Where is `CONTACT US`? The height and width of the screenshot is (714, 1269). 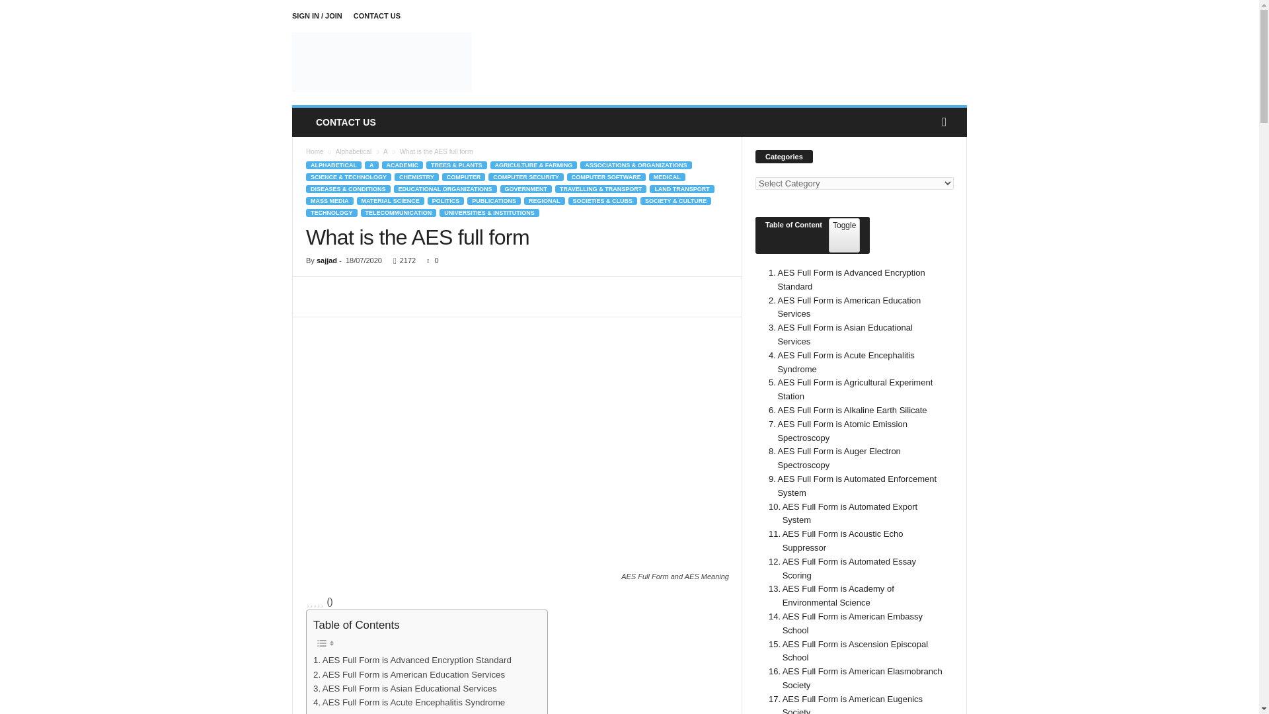 CONTACT US is located at coordinates (345, 122).